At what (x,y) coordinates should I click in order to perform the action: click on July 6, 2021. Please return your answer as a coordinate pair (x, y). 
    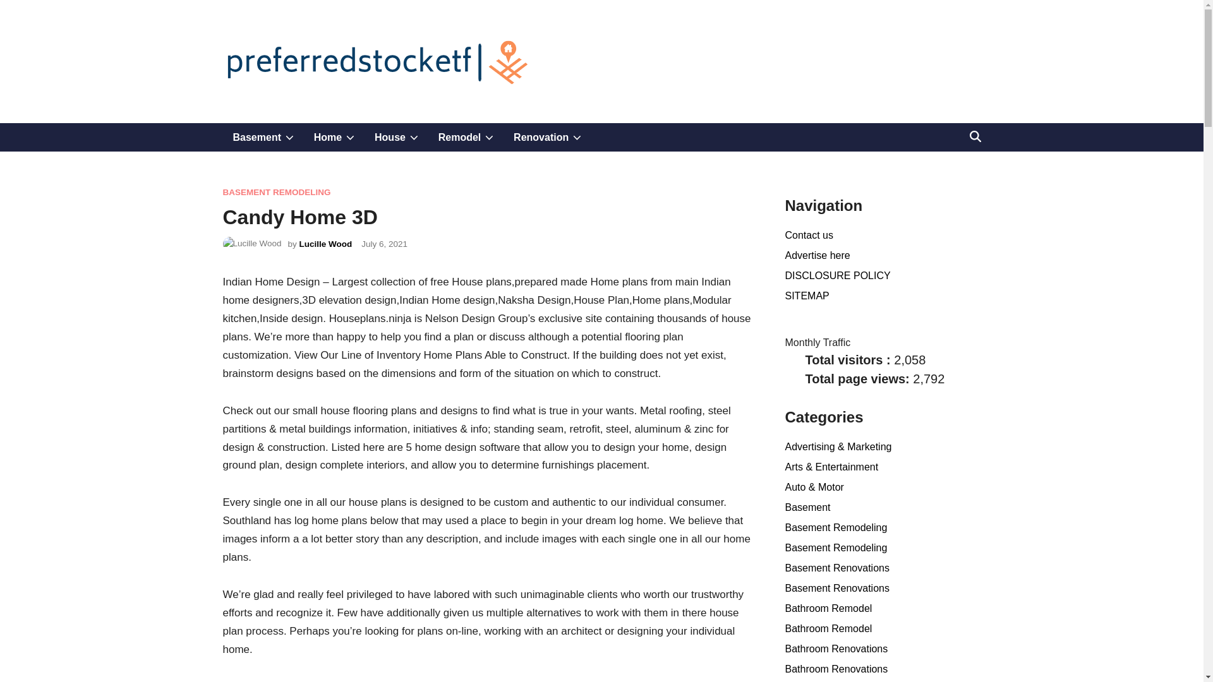
    Looking at the image, I should click on (326, 244).